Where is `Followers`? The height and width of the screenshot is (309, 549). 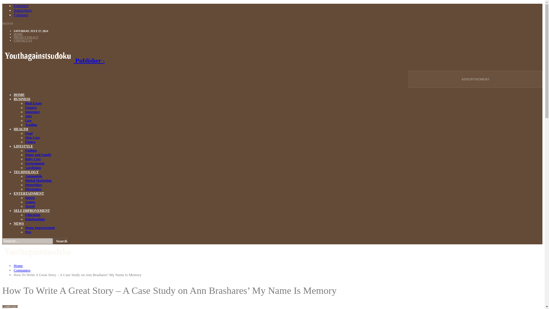 Followers is located at coordinates (21, 15).